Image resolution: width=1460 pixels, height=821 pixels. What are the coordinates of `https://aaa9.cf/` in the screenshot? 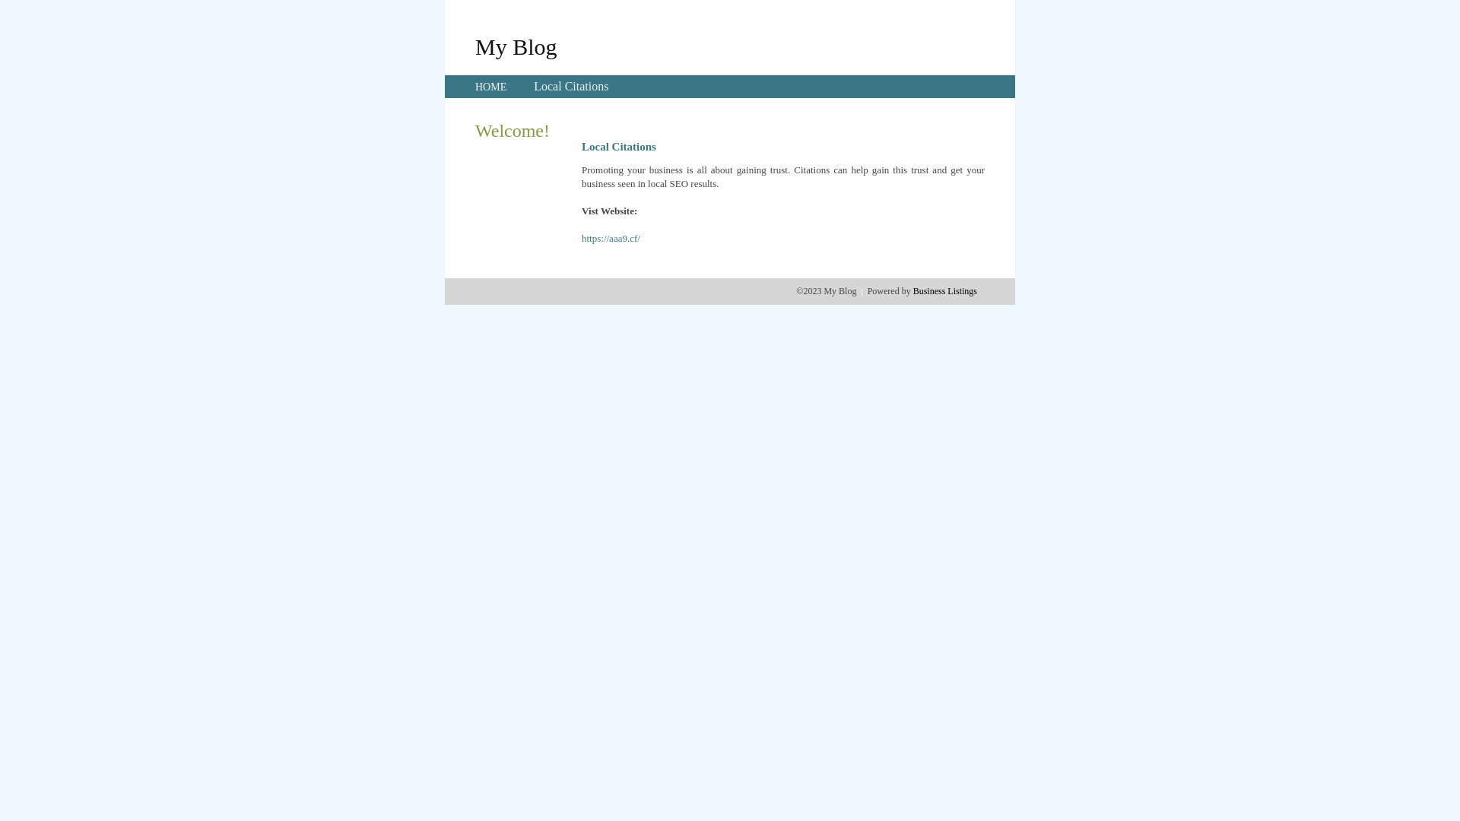 It's located at (611, 239).